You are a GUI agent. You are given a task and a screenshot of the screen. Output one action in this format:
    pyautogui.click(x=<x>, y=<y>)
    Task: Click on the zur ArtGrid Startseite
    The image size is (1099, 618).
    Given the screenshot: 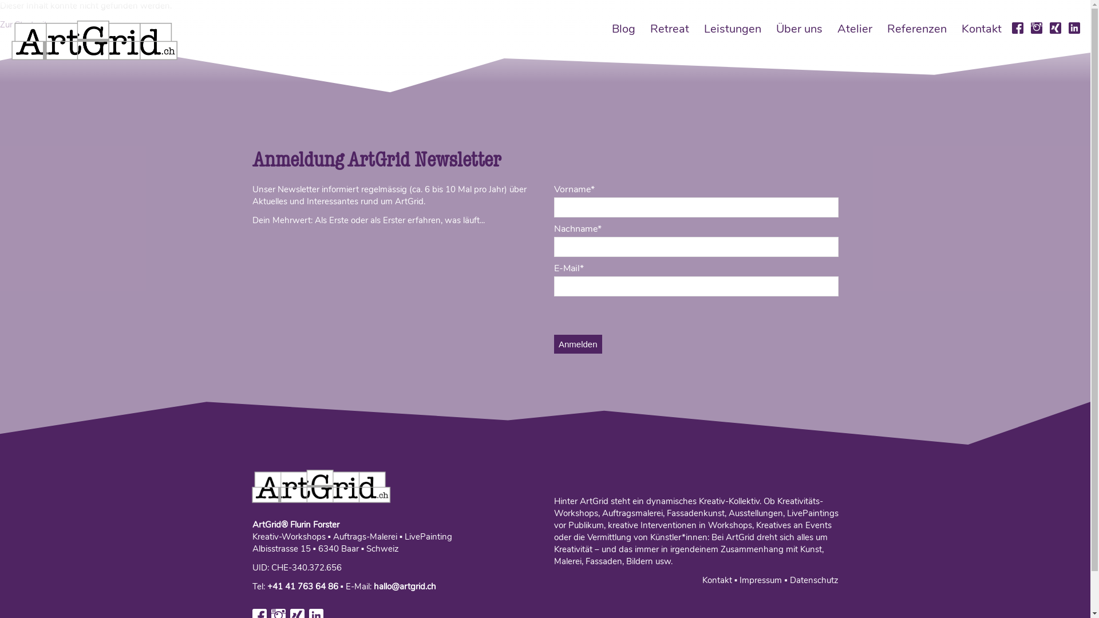 What is the action you would take?
    pyautogui.click(x=321, y=488)
    